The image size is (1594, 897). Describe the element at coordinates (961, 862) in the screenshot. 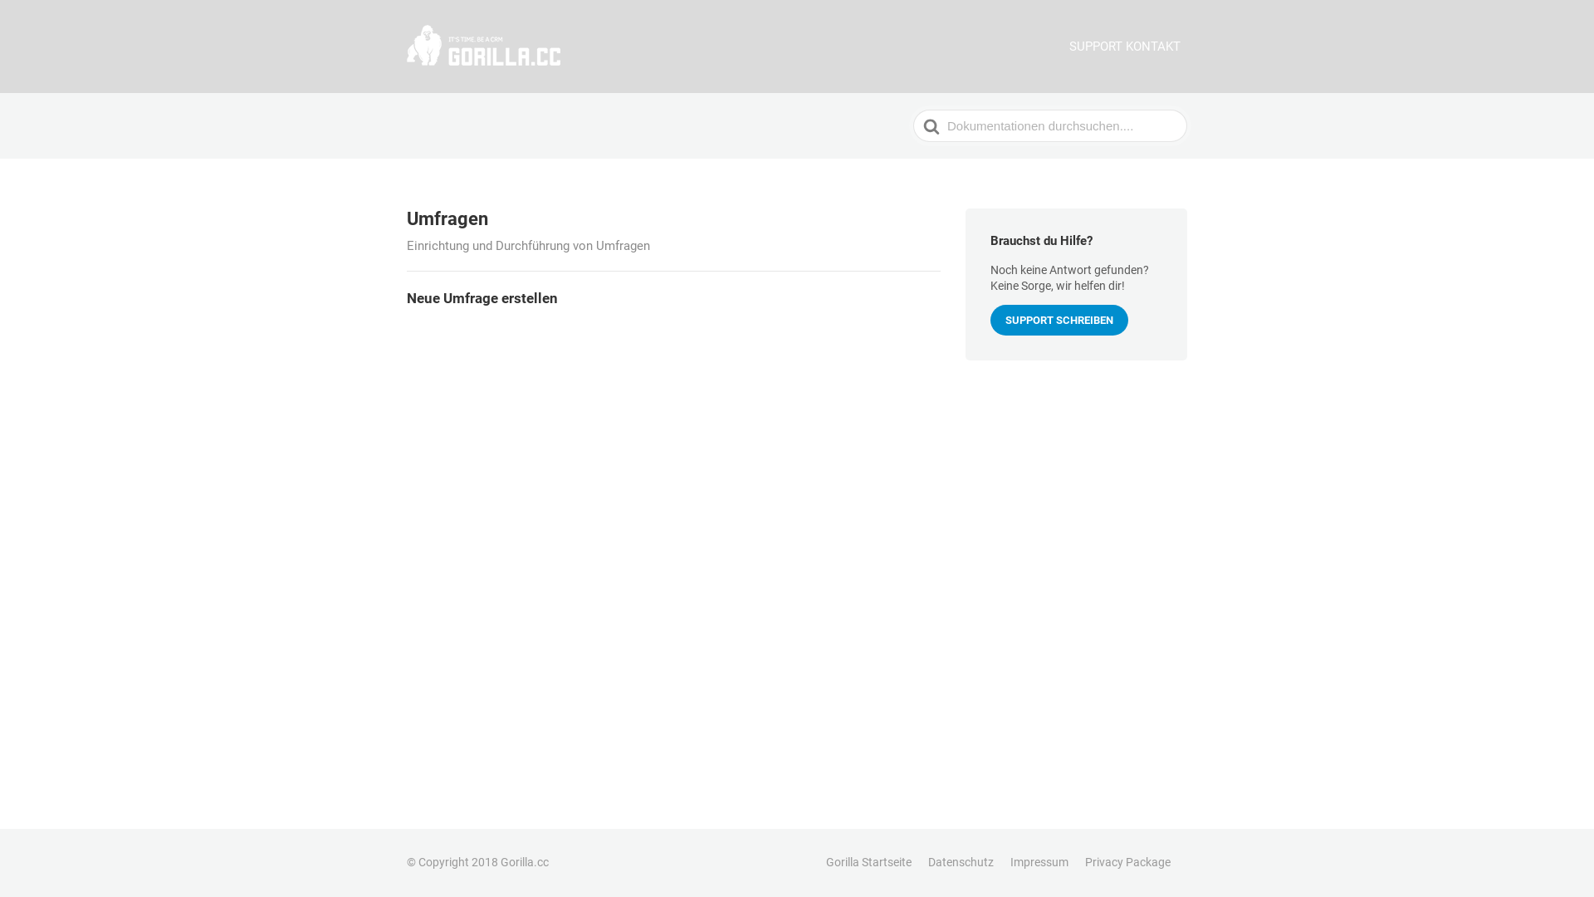

I see `Datenschutz` at that location.